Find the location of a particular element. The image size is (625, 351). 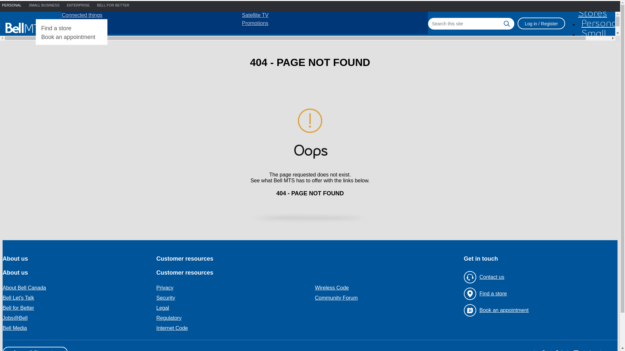

Find a store is located at coordinates (56, 28).